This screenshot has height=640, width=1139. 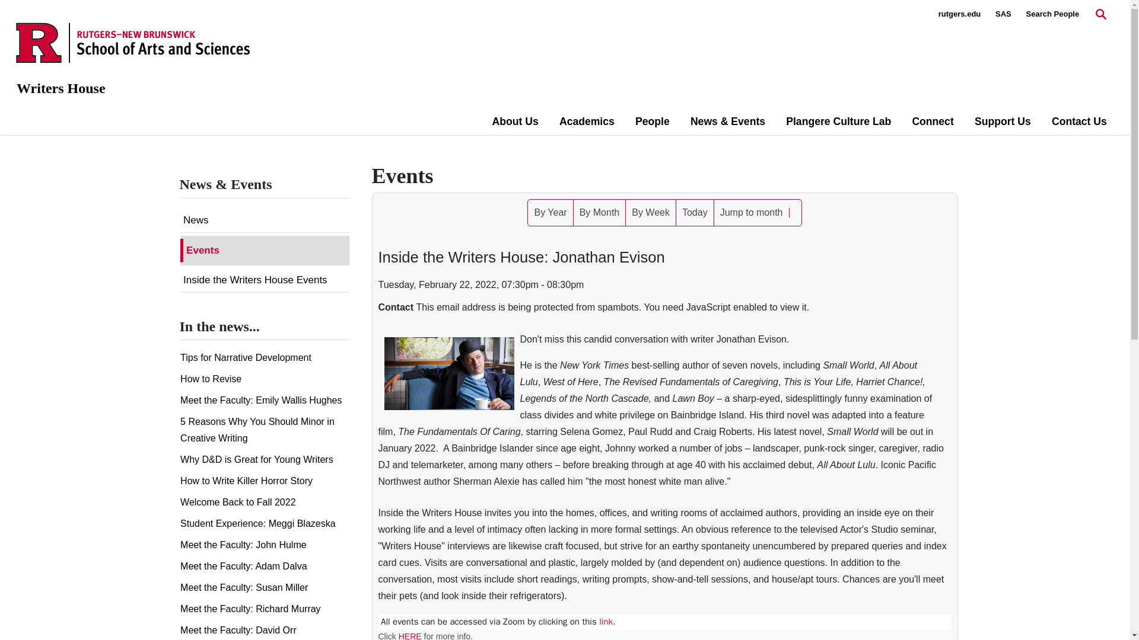 I want to click on Academics, so click(x=587, y=121).